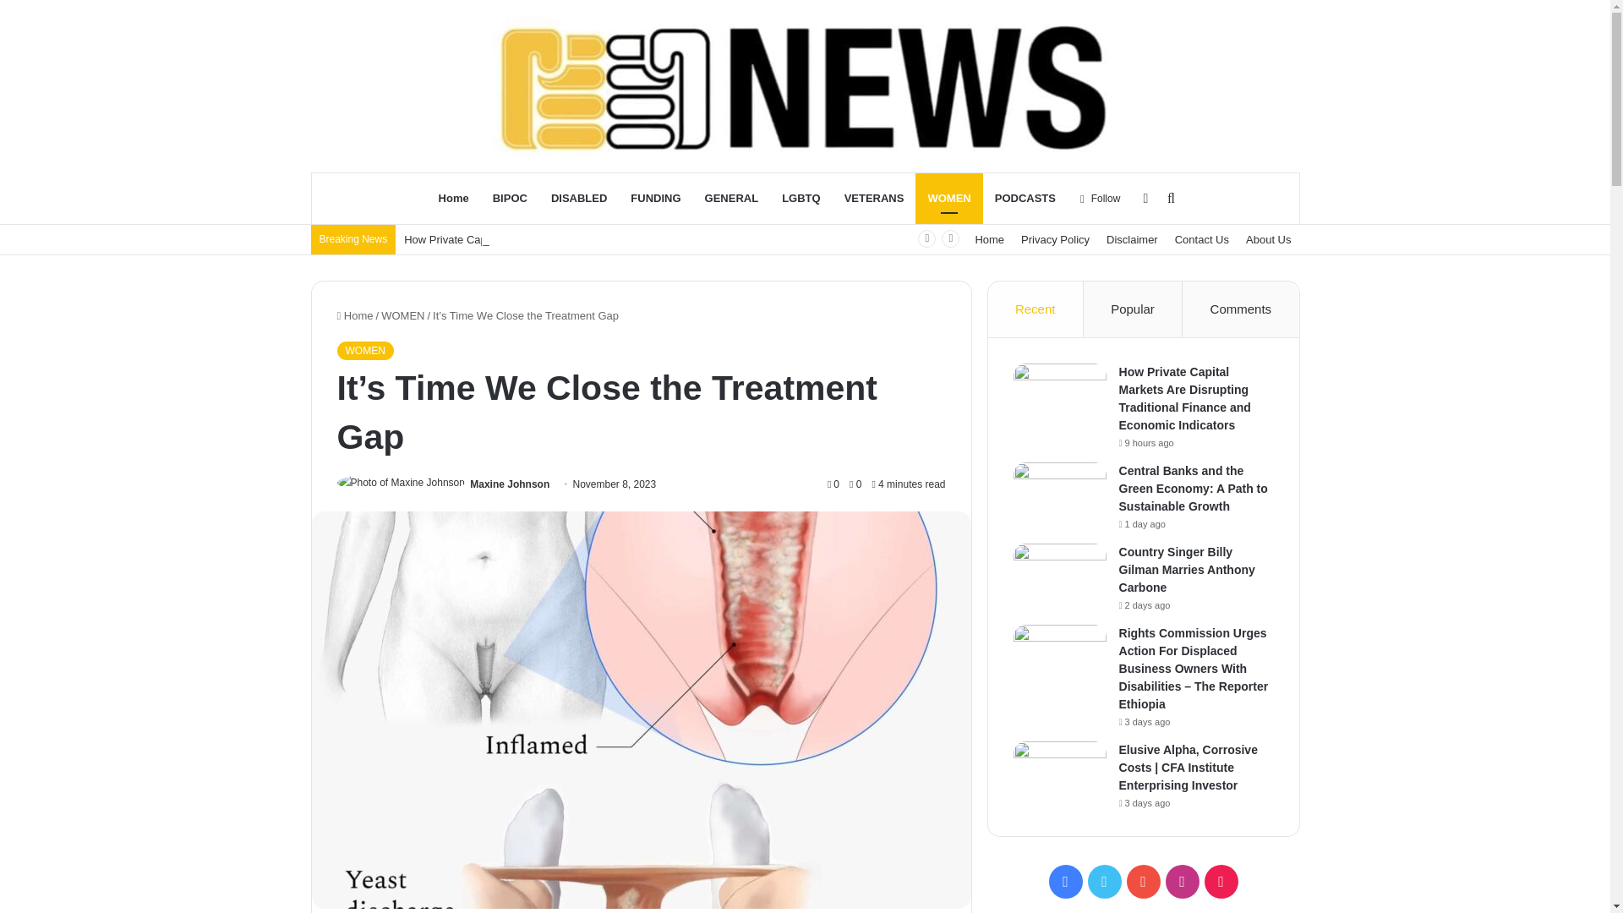  I want to click on FUNDING, so click(655, 198).